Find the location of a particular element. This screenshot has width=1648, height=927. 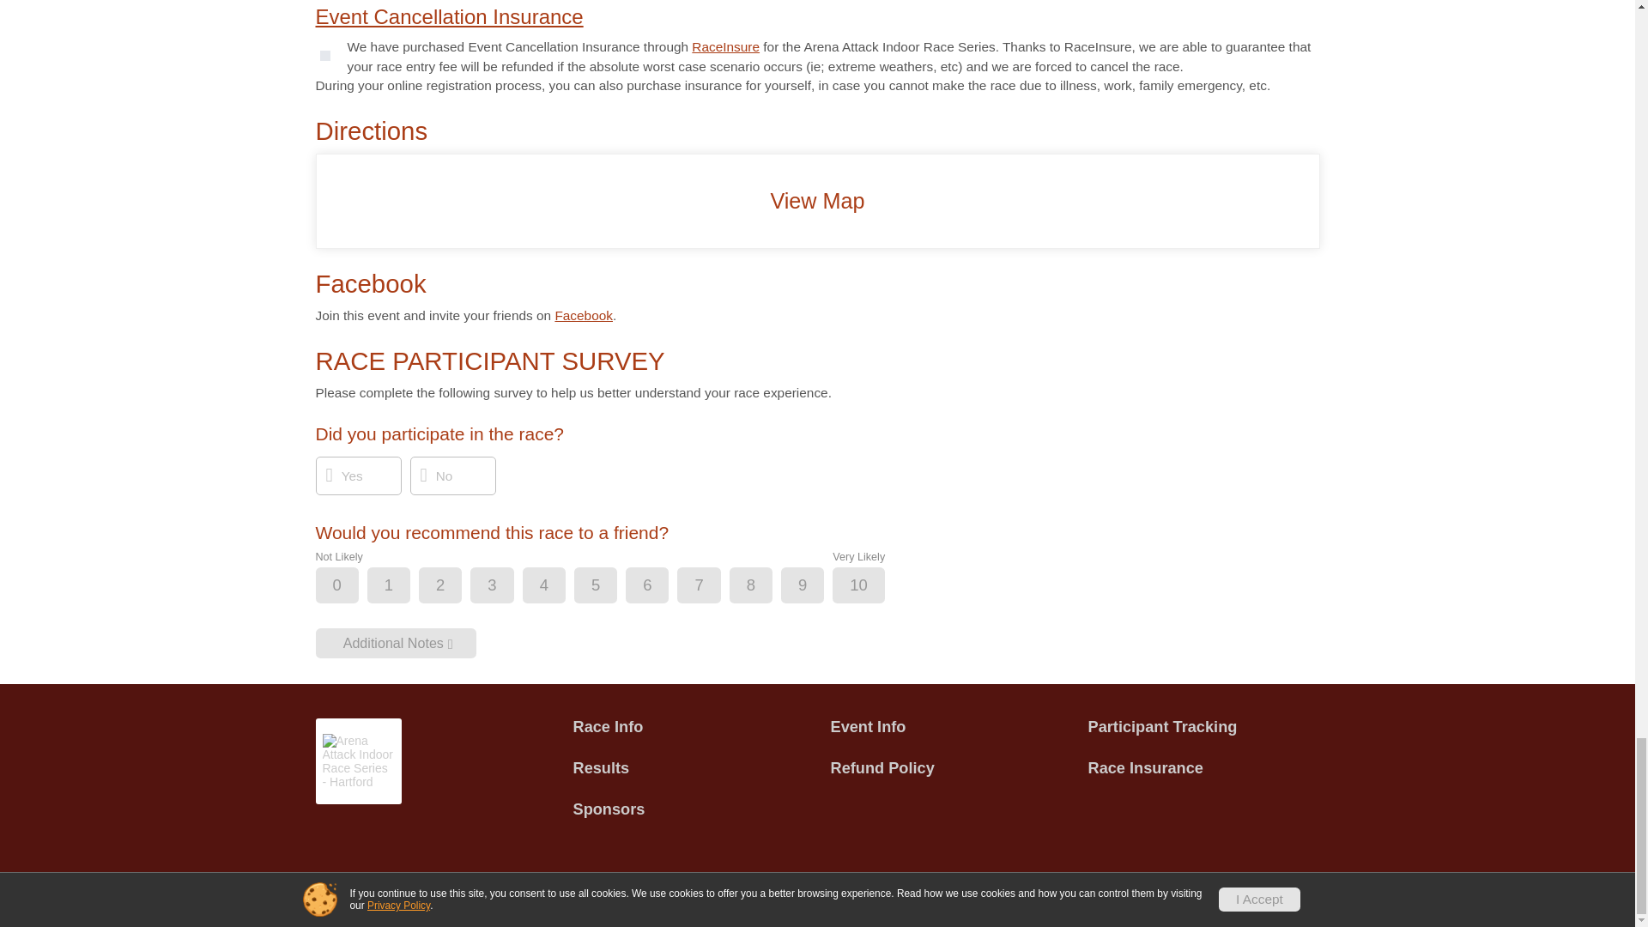

6 is located at coordinates (661, 587).